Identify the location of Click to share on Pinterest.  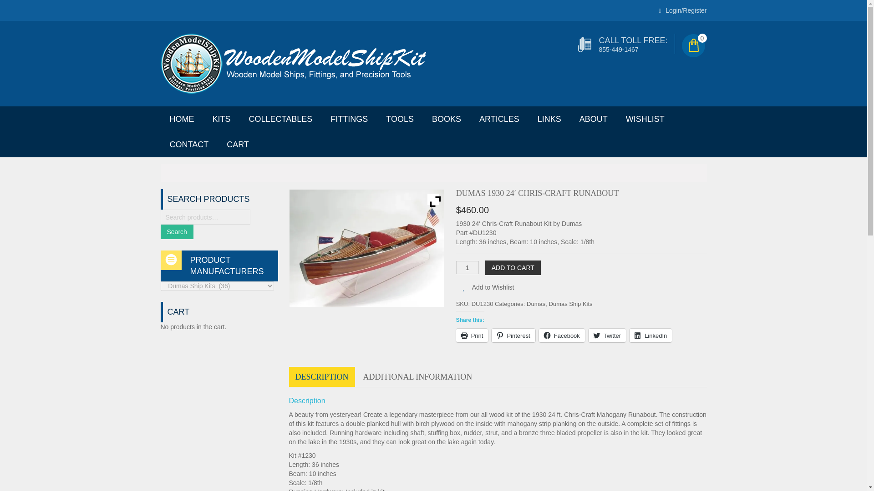
(513, 335).